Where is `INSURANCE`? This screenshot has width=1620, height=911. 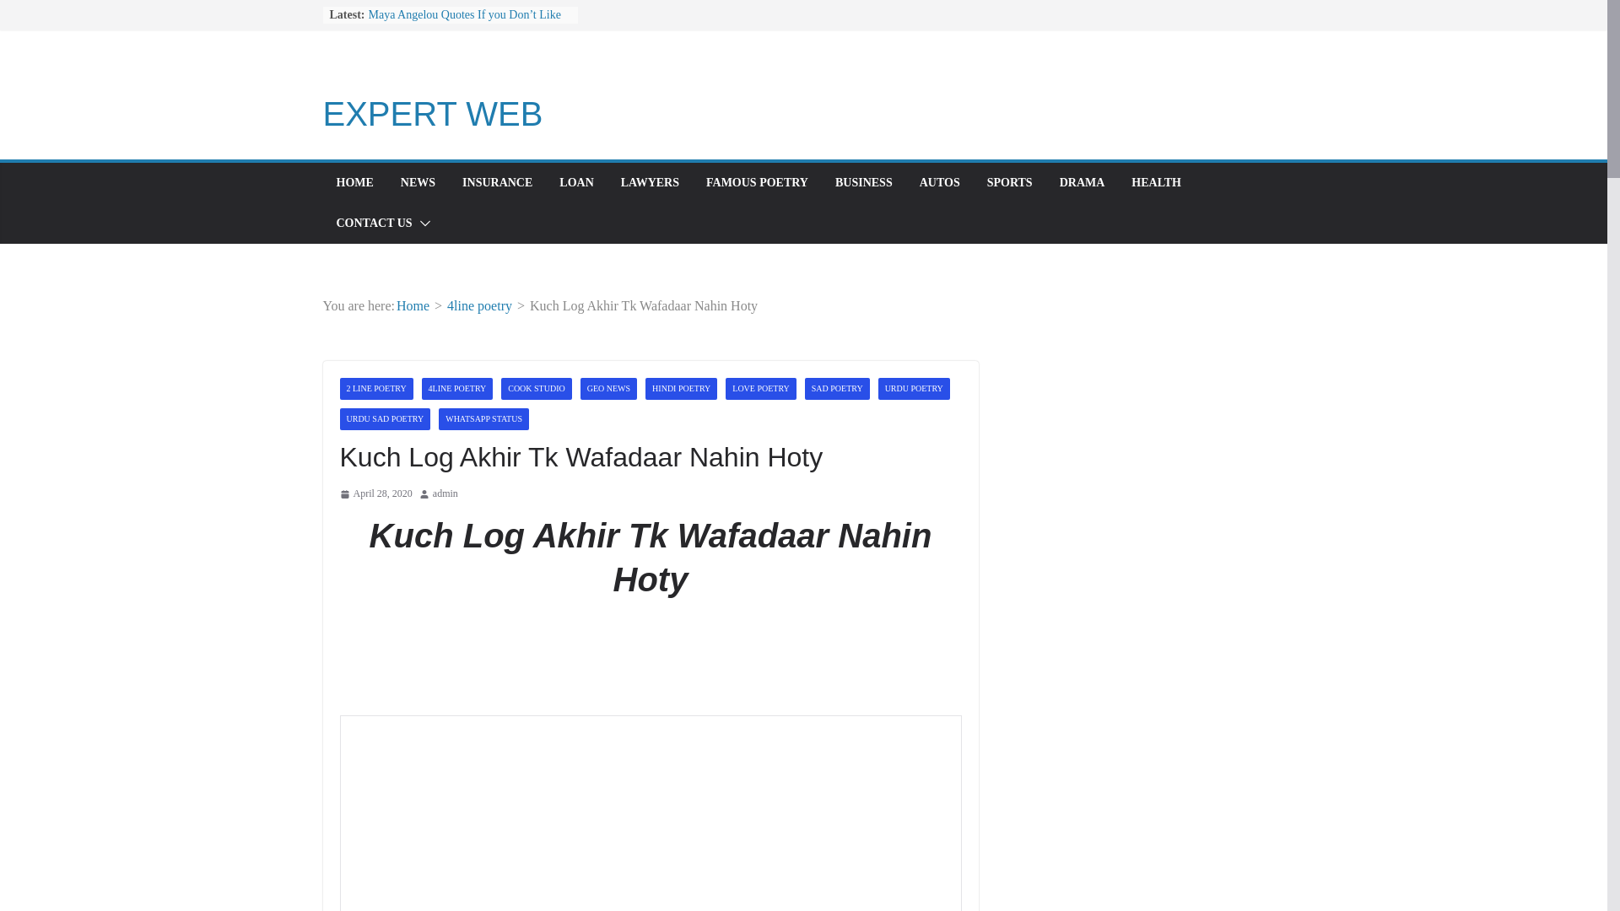 INSURANCE is located at coordinates (497, 183).